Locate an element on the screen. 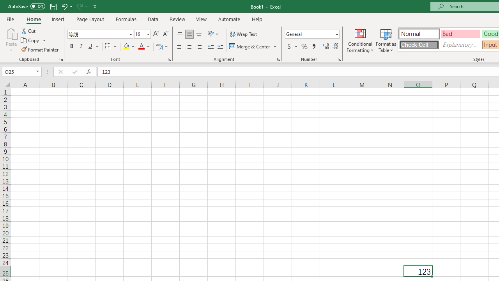 The height and width of the screenshot is (281, 499). Bottom Border is located at coordinates (108, 47).